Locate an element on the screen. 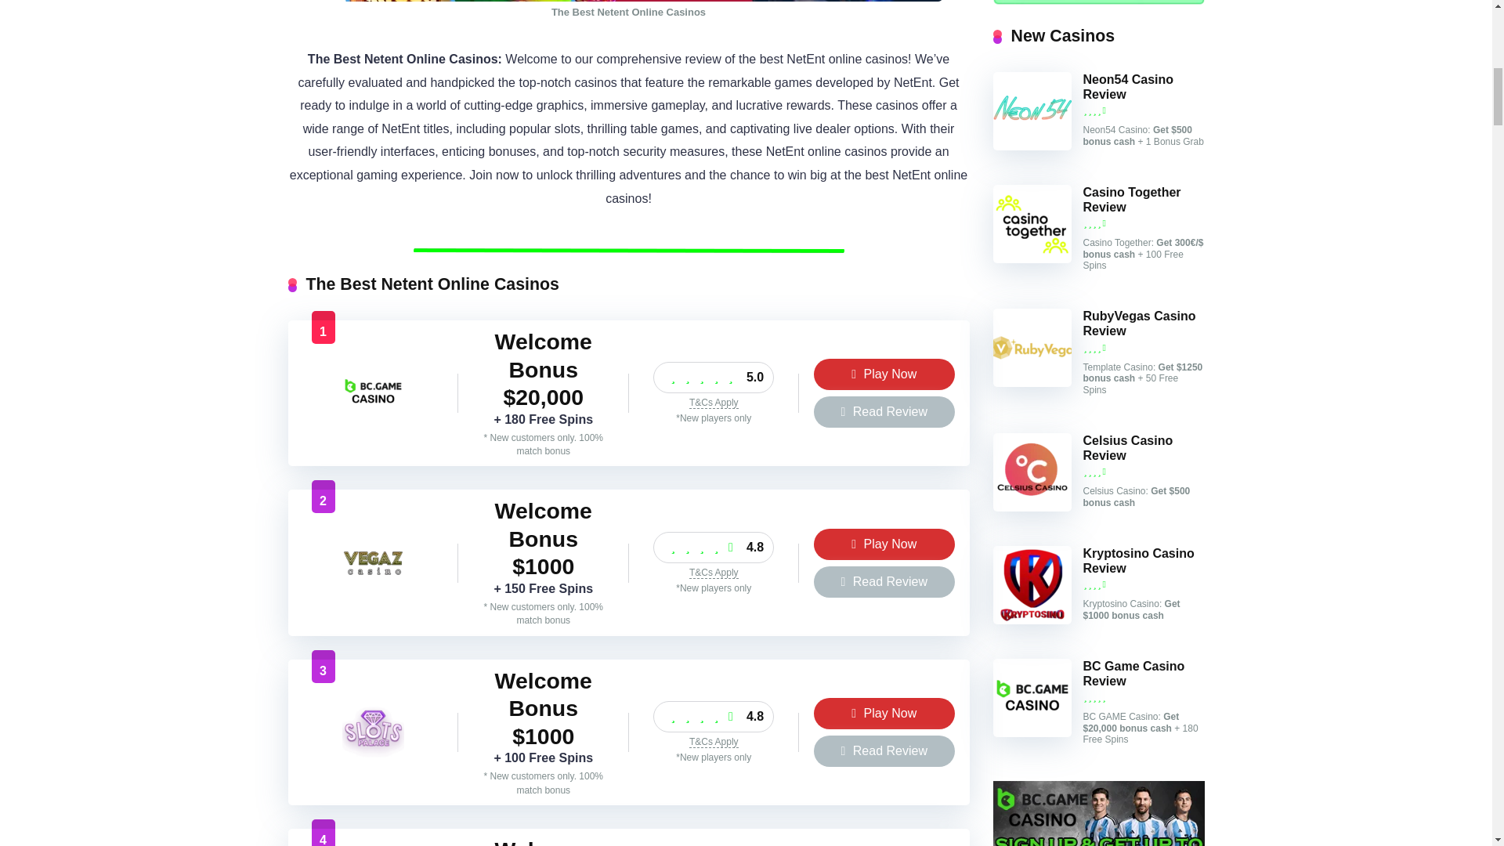 The image size is (1504, 846). Play Now is located at coordinates (884, 374).